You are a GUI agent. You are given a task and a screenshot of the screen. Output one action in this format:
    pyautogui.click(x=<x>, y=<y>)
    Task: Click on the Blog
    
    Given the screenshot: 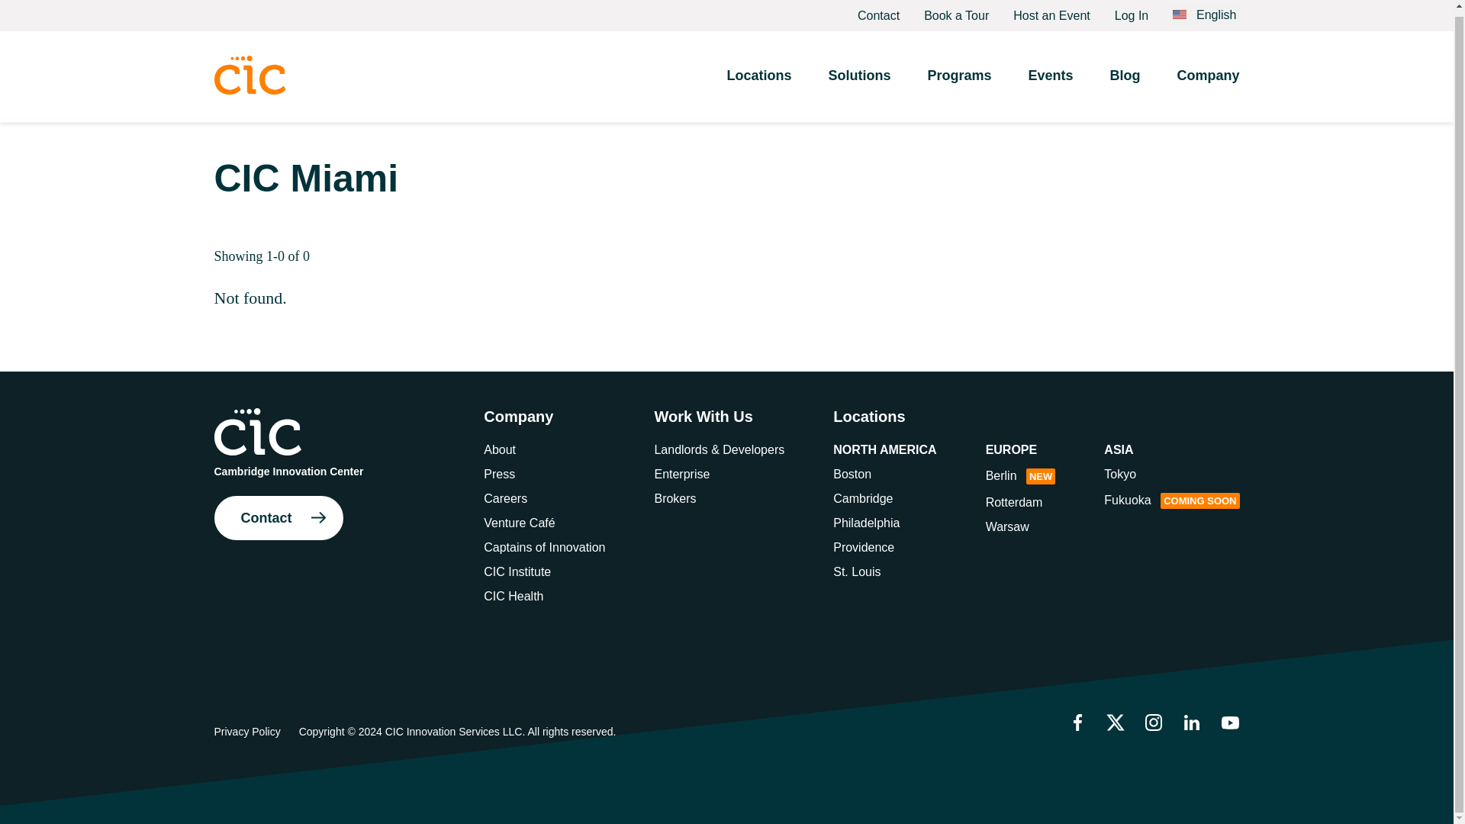 What is the action you would take?
    pyautogui.click(x=1124, y=71)
    